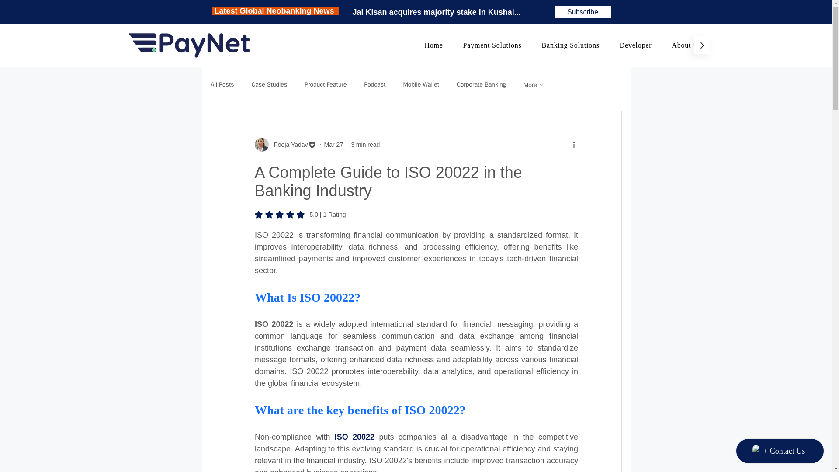 The width and height of the screenshot is (839, 472). Describe the element at coordinates (433, 45) in the screenshot. I see `Home` at that location.